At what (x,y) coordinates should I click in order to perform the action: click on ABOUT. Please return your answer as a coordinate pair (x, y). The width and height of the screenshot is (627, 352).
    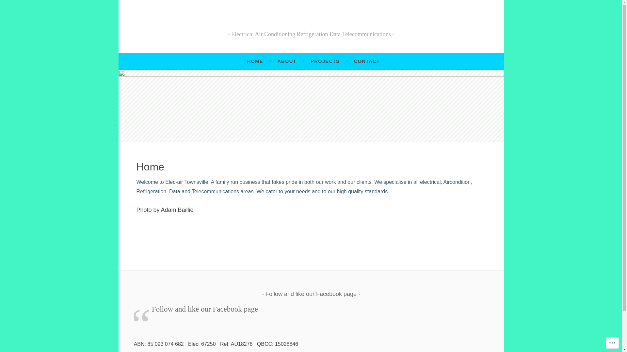
    Looking at the image, I should click on (287, 61).